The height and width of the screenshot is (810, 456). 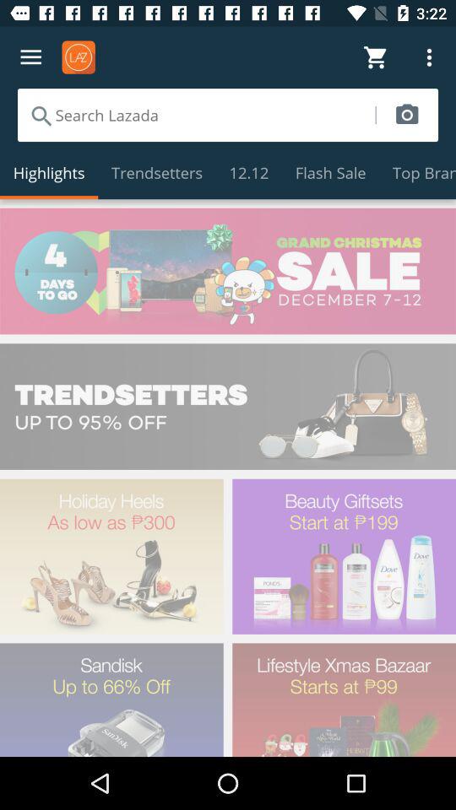 What do you see at coordinates (228, 271) in the screenshot?
I see `open sale information` at bounding box center [228, 271].